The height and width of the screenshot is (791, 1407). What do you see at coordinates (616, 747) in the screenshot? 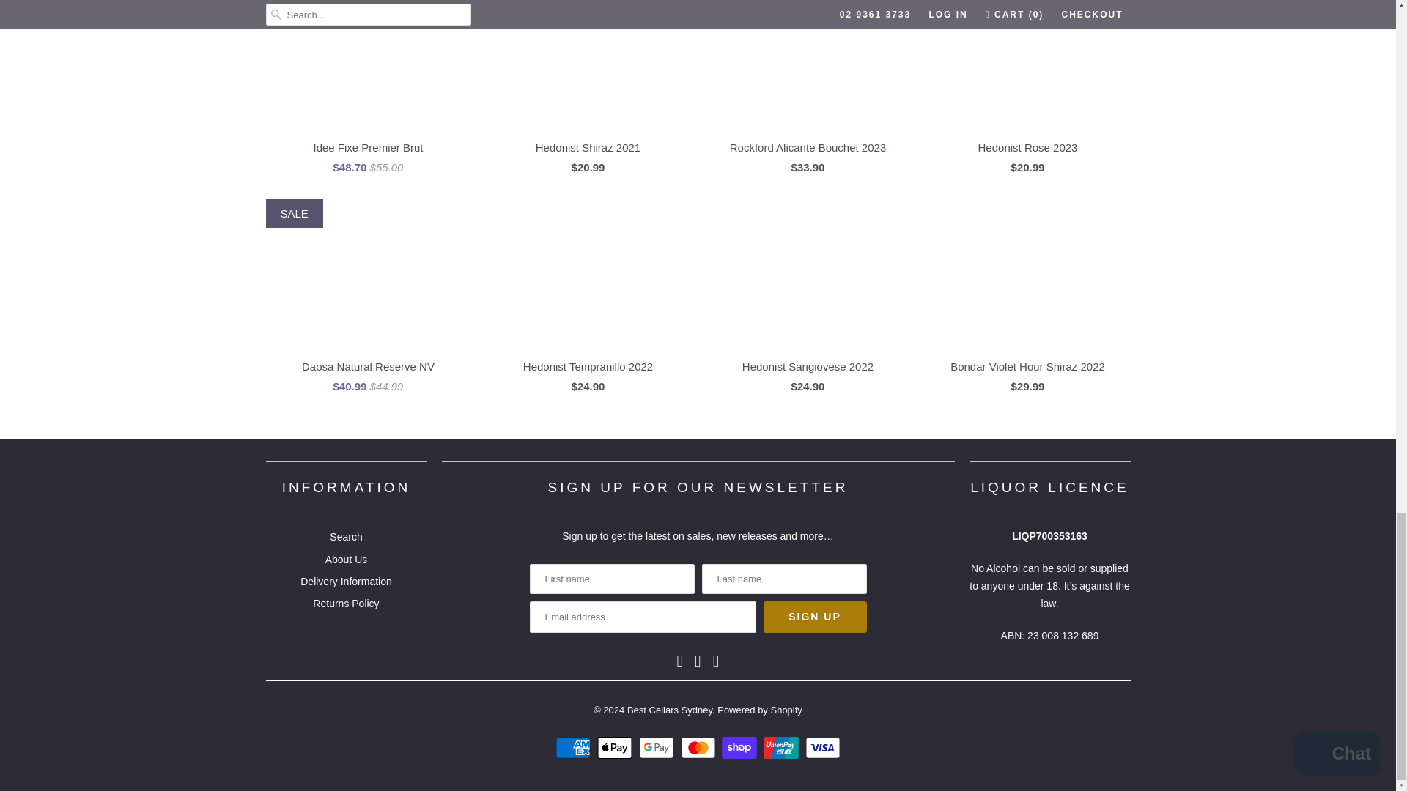
I see `Apple Pay` at bounding box center [616, 747].